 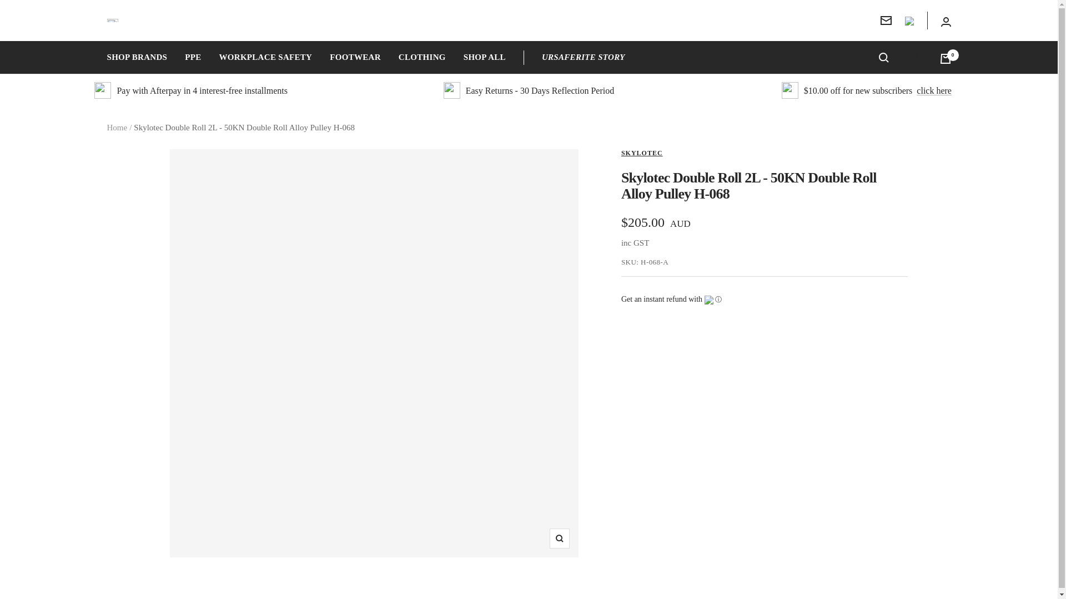 What do you see at coordinates (355, 57) in the screenshot?
I see `FOOTWEAR` at bounding box center [355, 57].